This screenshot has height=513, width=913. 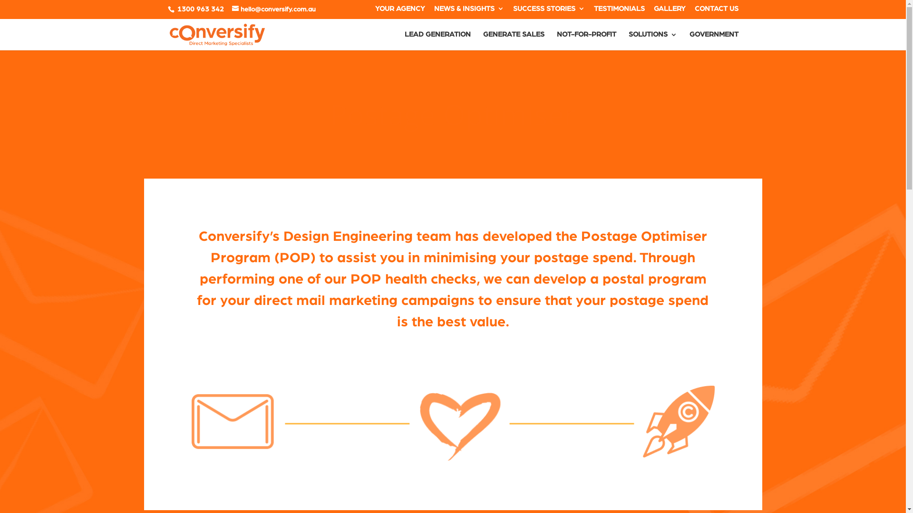 What do you see at coordinates (453, 422) in the screenshot?
I see `postage_optimizer_icon` at bounding box center [453, 422].